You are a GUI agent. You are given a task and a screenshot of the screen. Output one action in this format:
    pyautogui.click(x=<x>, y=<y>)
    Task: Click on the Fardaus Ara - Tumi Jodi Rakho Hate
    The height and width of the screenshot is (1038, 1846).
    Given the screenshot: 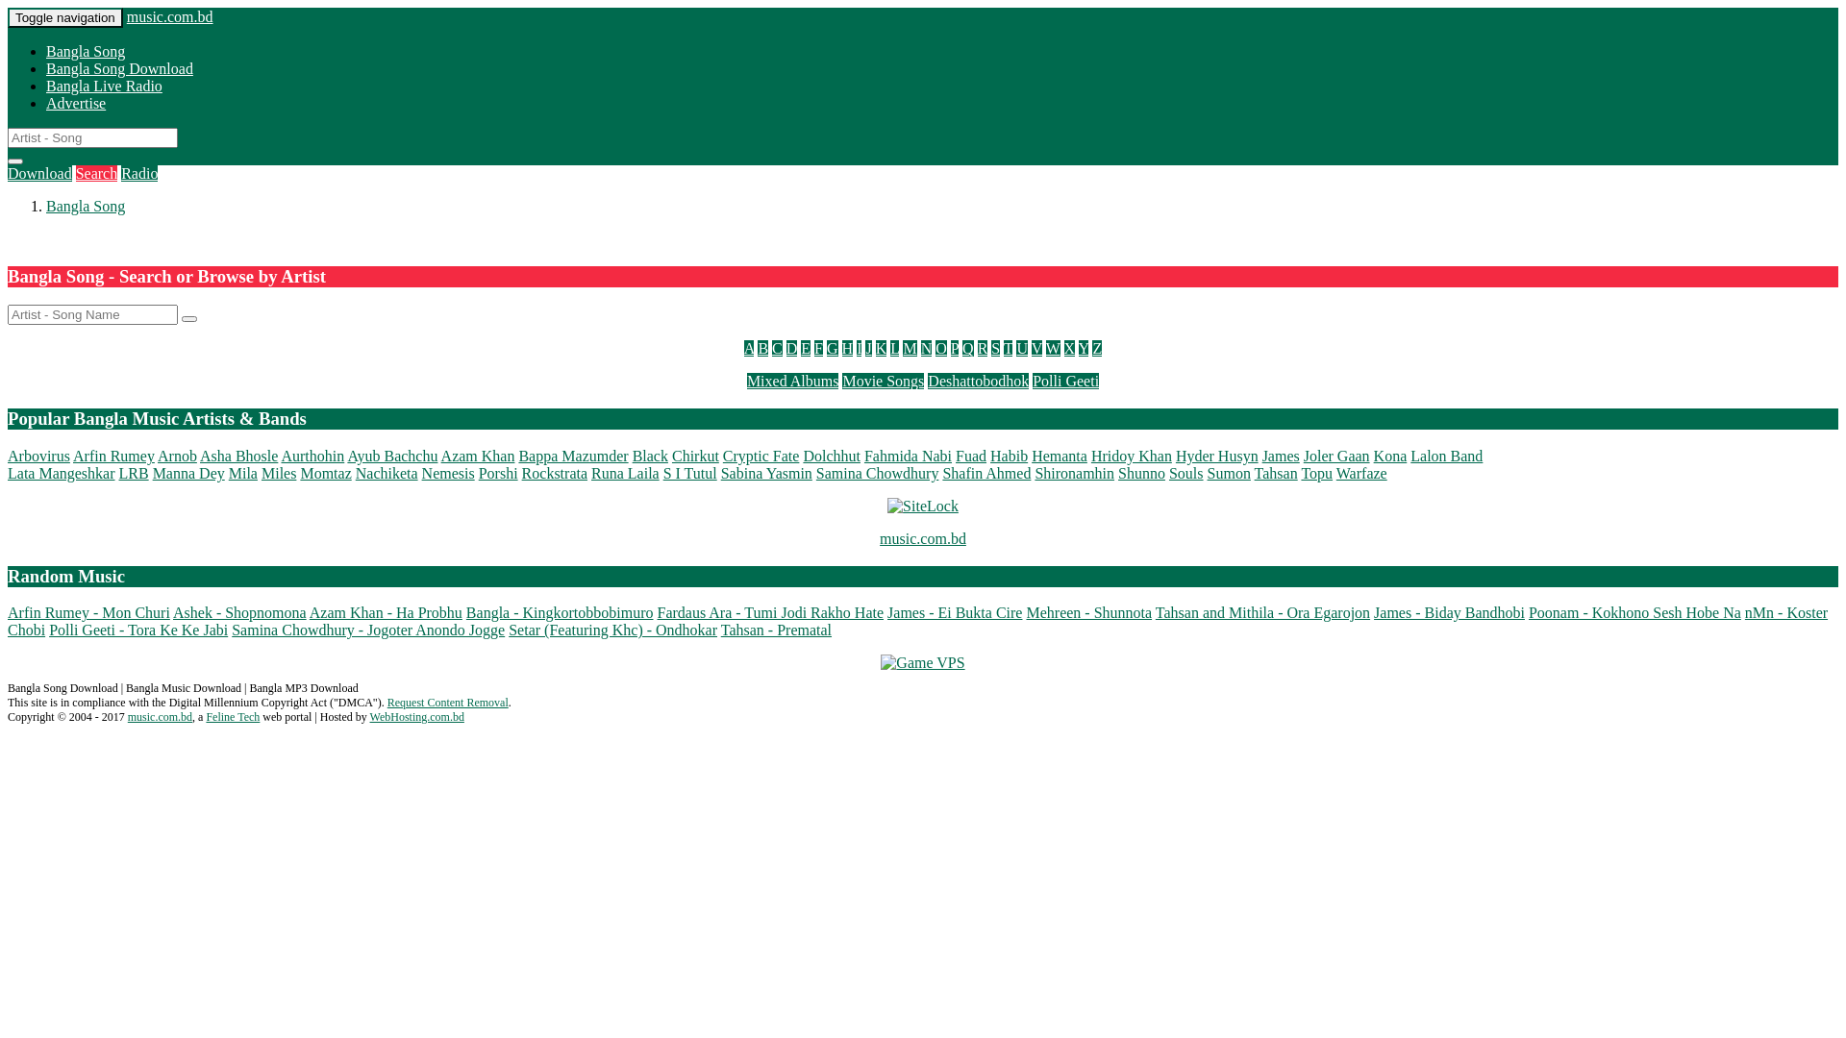 What is the action you would take?
    pyautogui.click(x=771, y=613)
    